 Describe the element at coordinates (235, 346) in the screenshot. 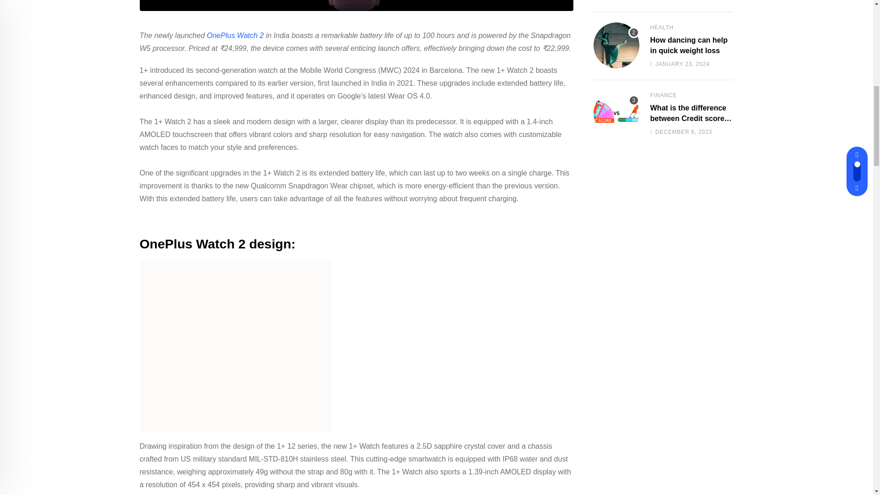

I see `Newzvilla` at that location.